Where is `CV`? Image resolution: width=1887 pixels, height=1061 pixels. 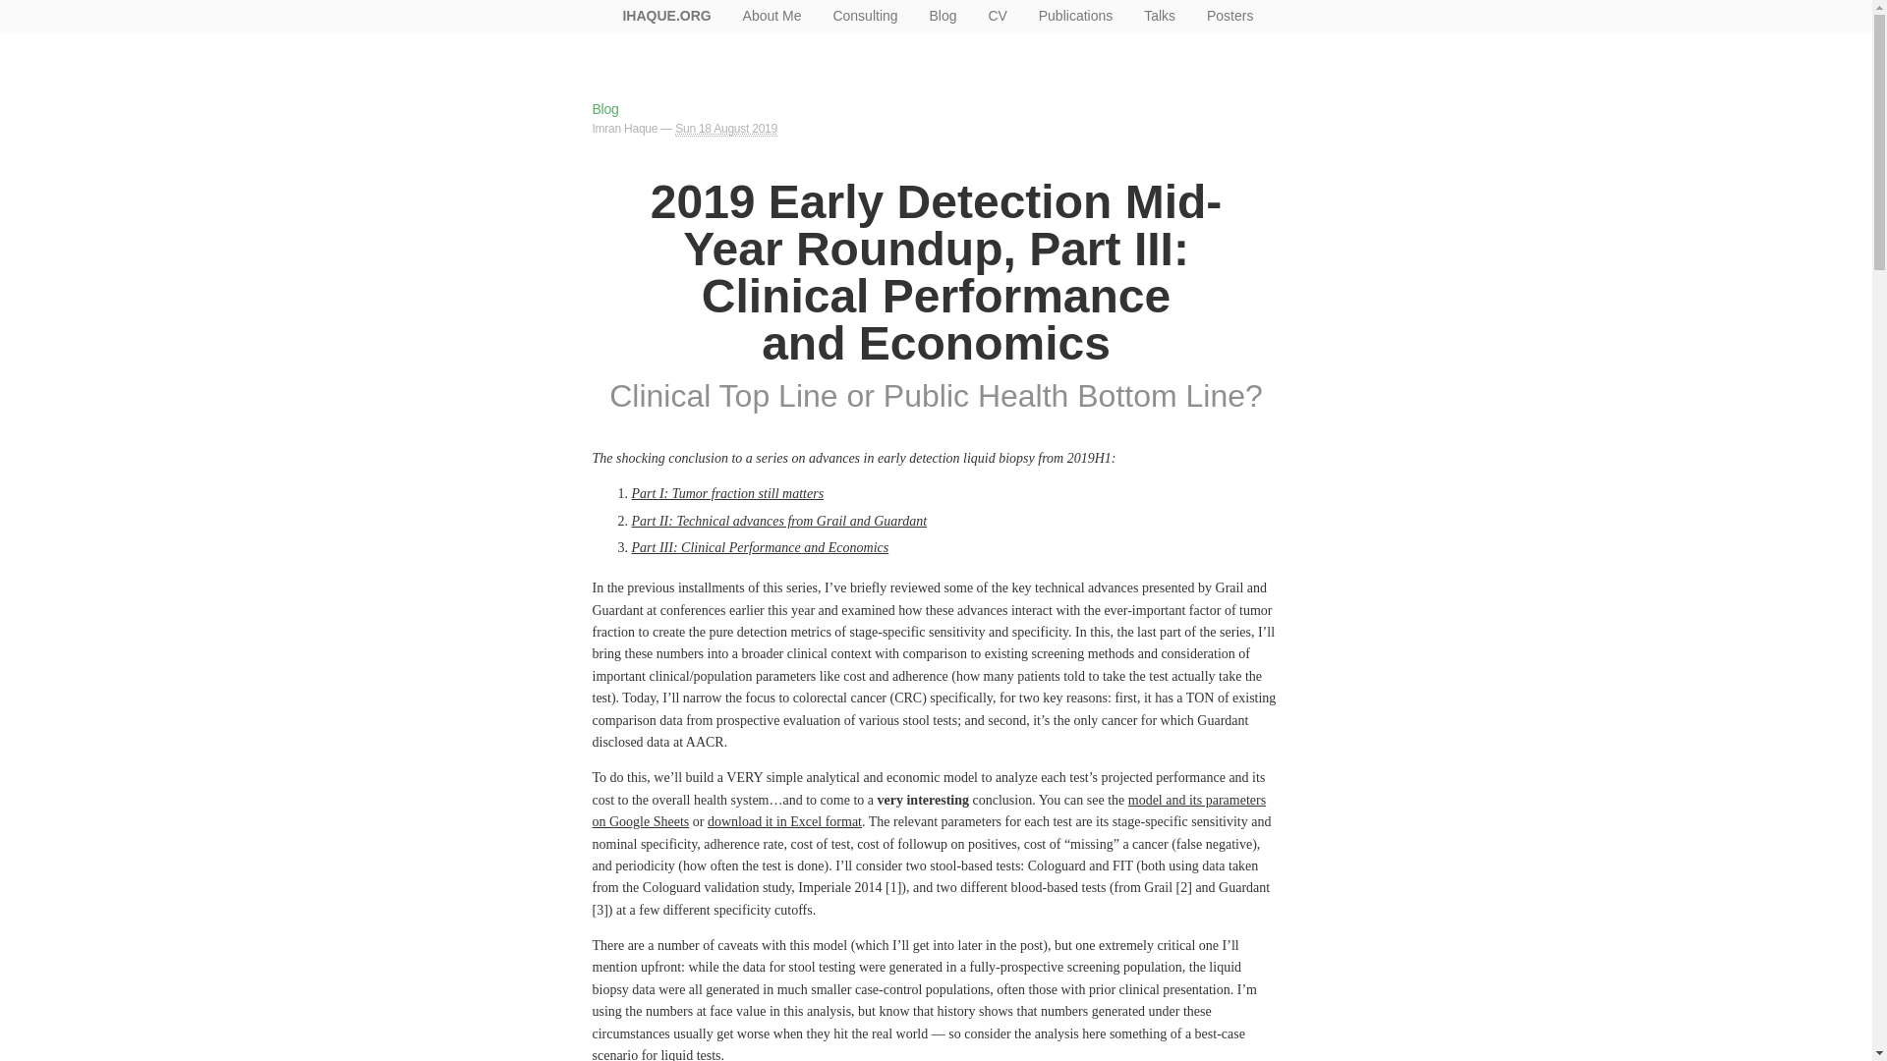
CV is located at coordinates (997, 16).